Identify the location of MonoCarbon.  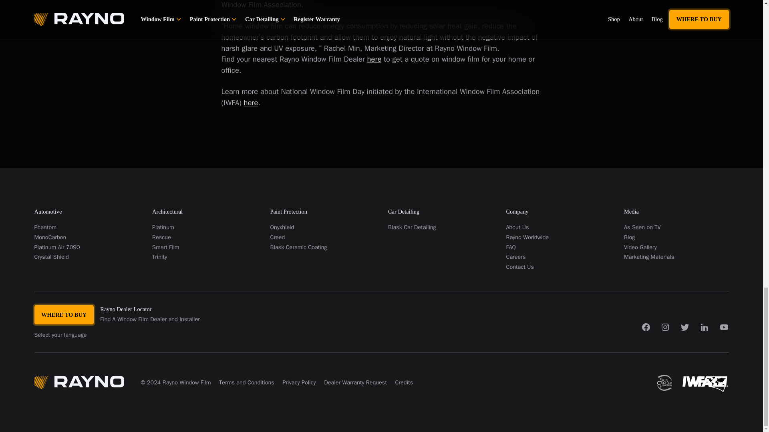
(87, 237).